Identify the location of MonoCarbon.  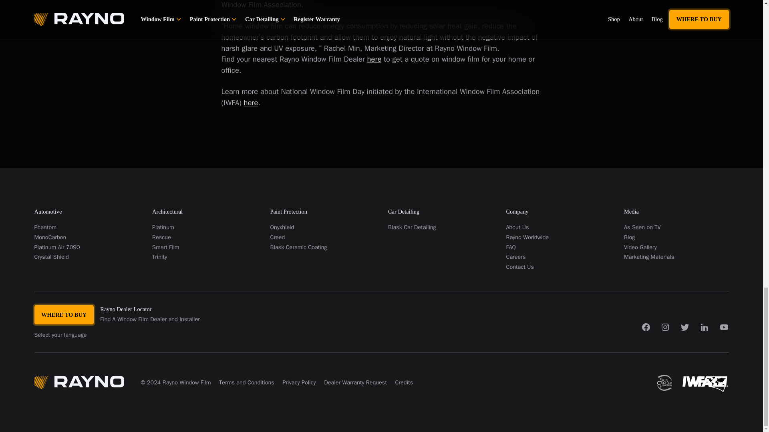
(87, 237).